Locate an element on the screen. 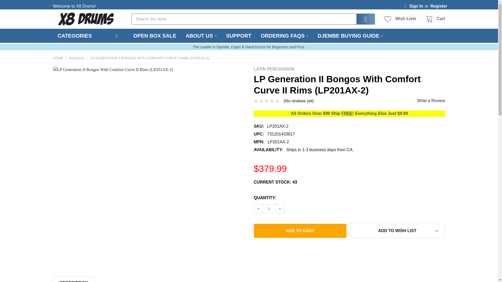 This screenshot has height=282, width=502. CATEGORIES is located at coordinates (88, 36).